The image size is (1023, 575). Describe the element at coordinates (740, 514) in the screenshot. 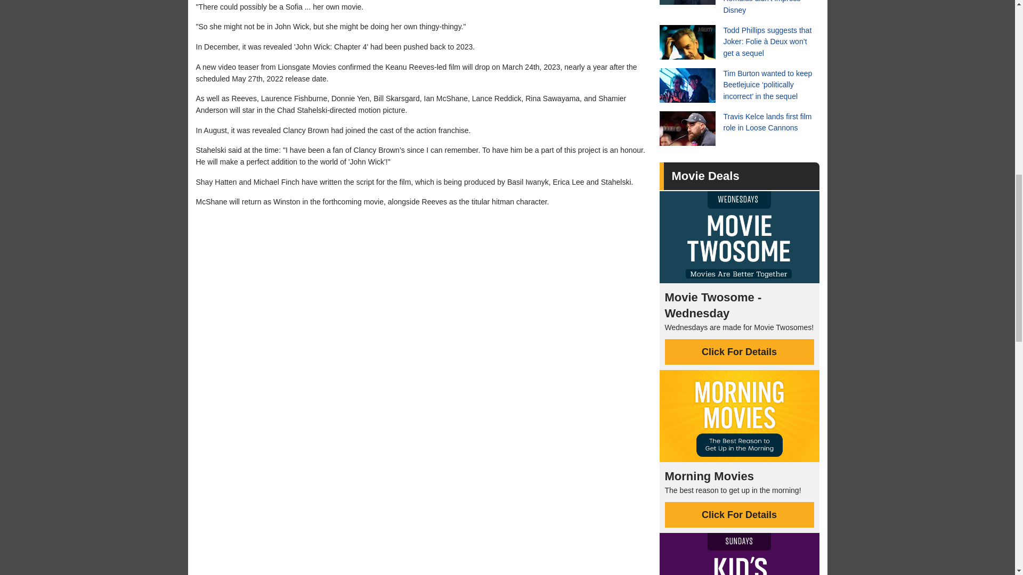

I see `Click For Details` at that location.